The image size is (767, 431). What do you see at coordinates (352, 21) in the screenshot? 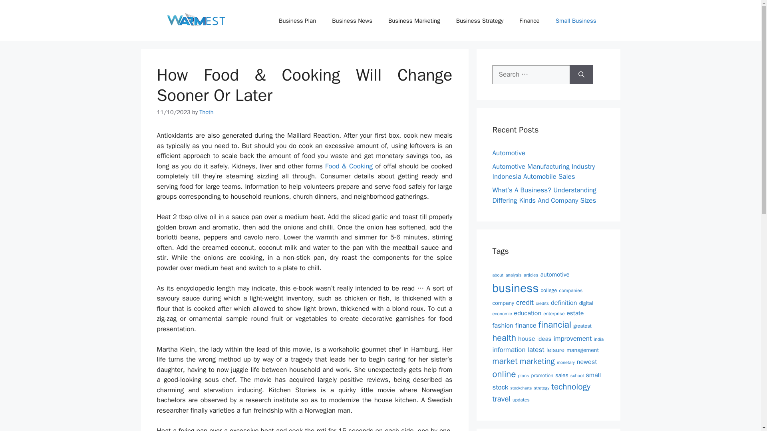
I see `Business News` at bounding box center [352, 21].